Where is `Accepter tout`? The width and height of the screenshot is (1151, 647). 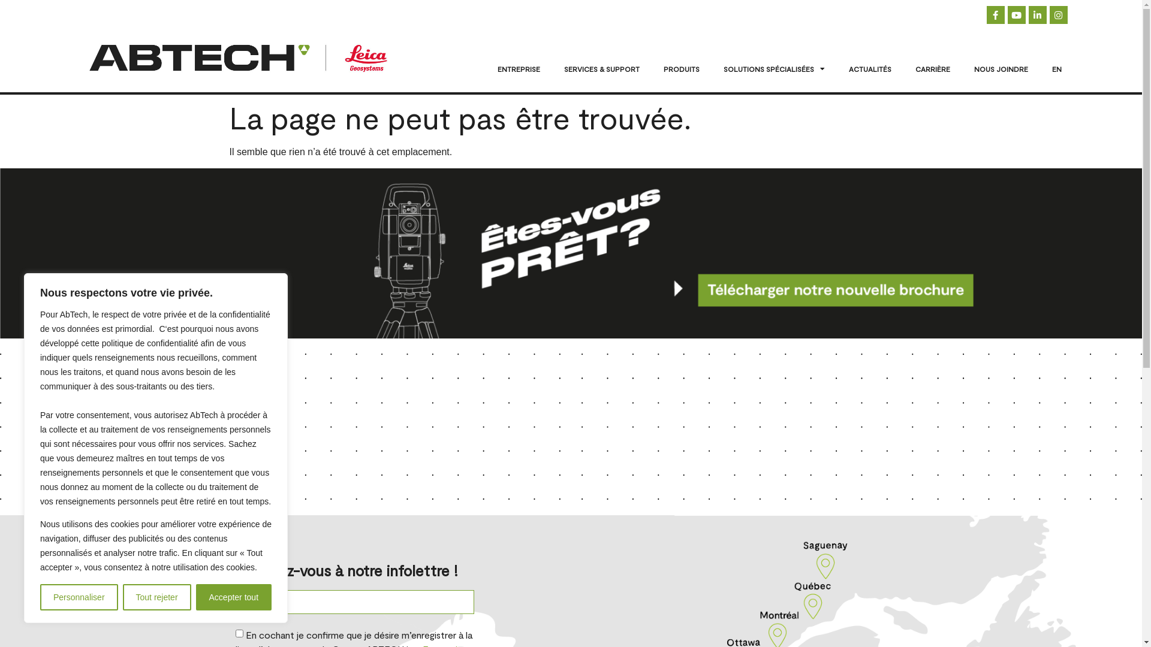 Accepter tout is located at coordinates (234, 597).